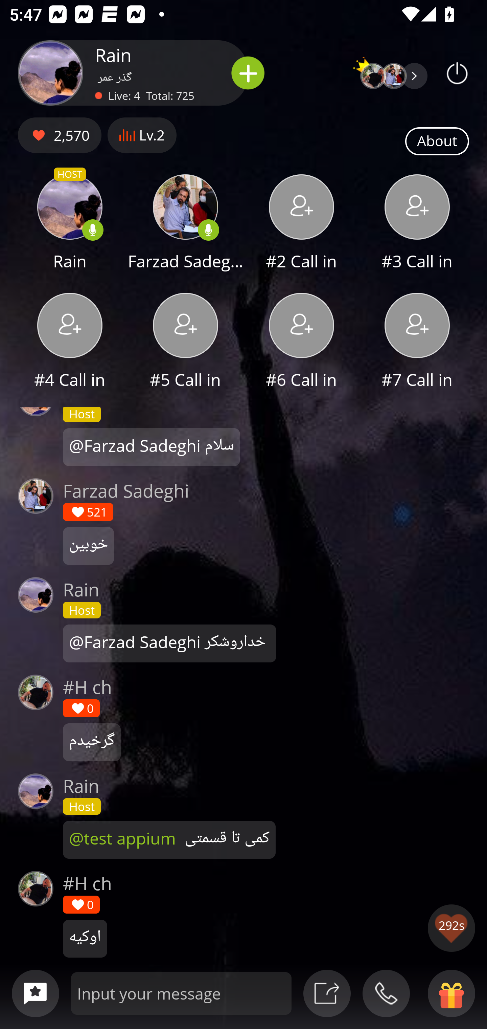 This screenshot has width=487, height=1029. I want to click on #2 Call in, so click(301, 224).